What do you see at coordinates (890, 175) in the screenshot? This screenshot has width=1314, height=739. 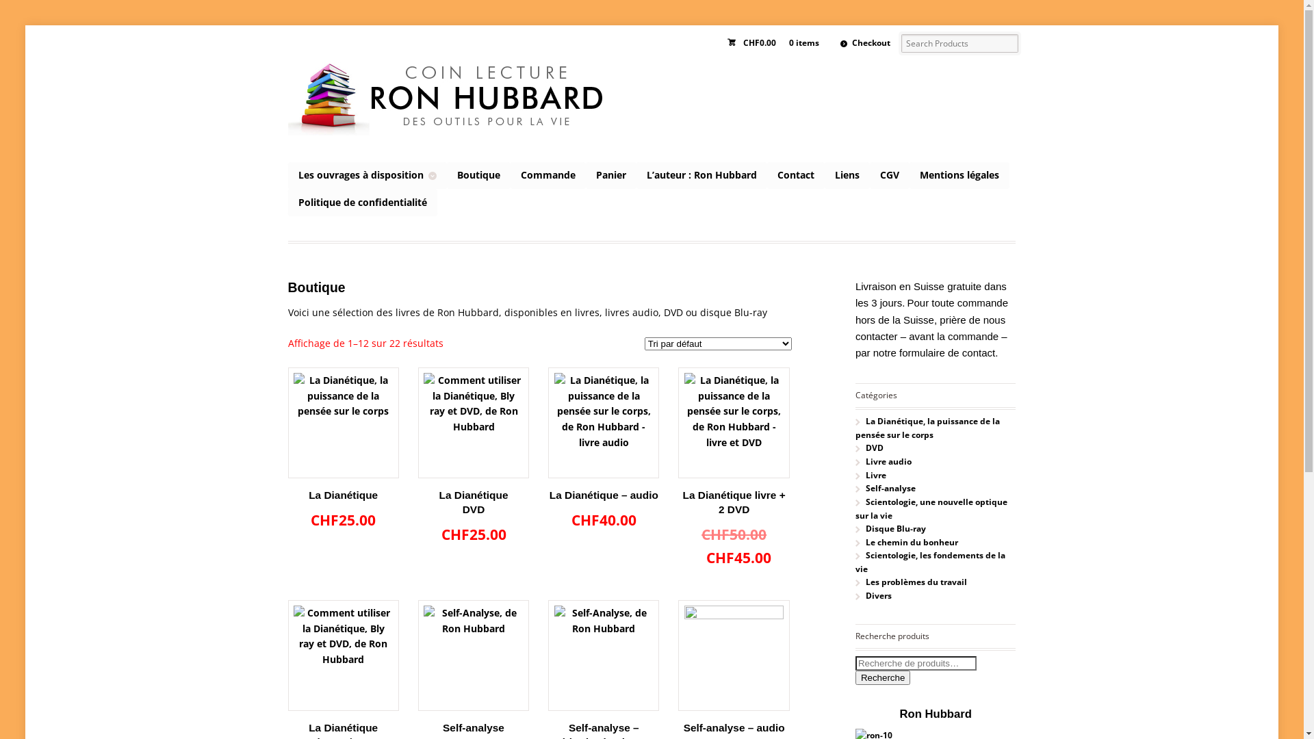 I see `CGV` at bounding box center [890, 175].